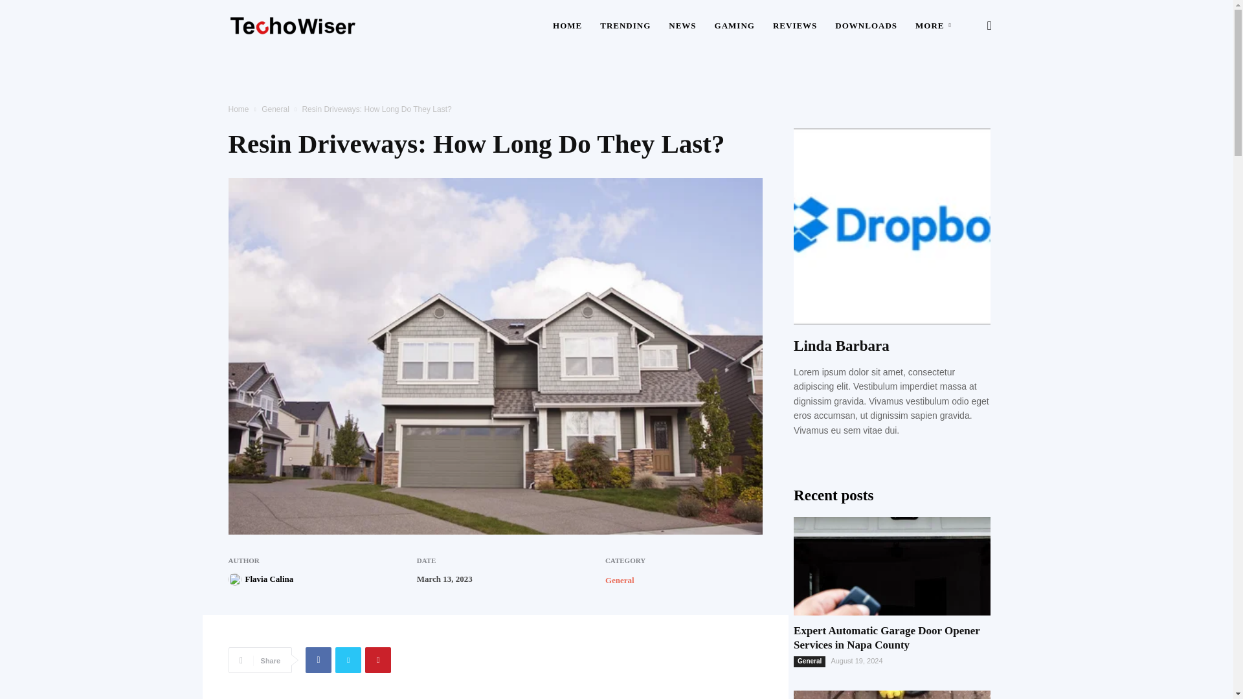 This screenshot has height=699, width=1243. What do you see at coordinates (795, 26) in the screenshot?
I see `REVIEWS` at bounding box center [795, 26].